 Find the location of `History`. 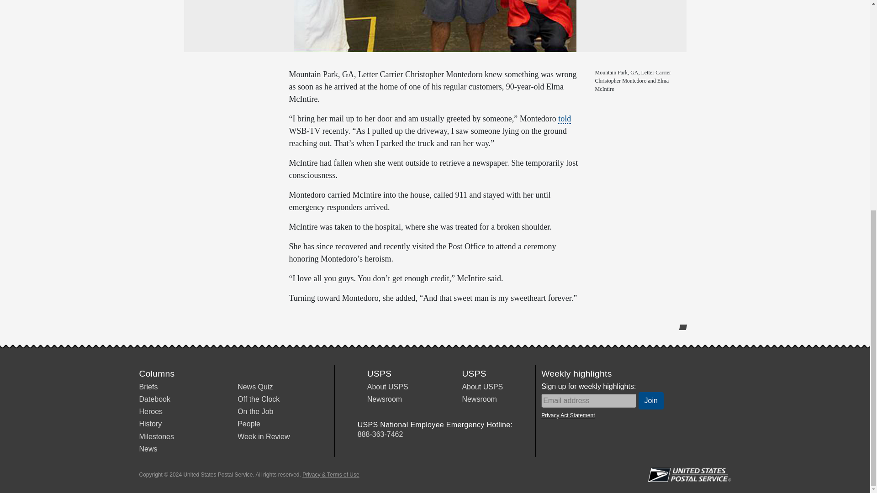

History is located at coordinates (150, 424).